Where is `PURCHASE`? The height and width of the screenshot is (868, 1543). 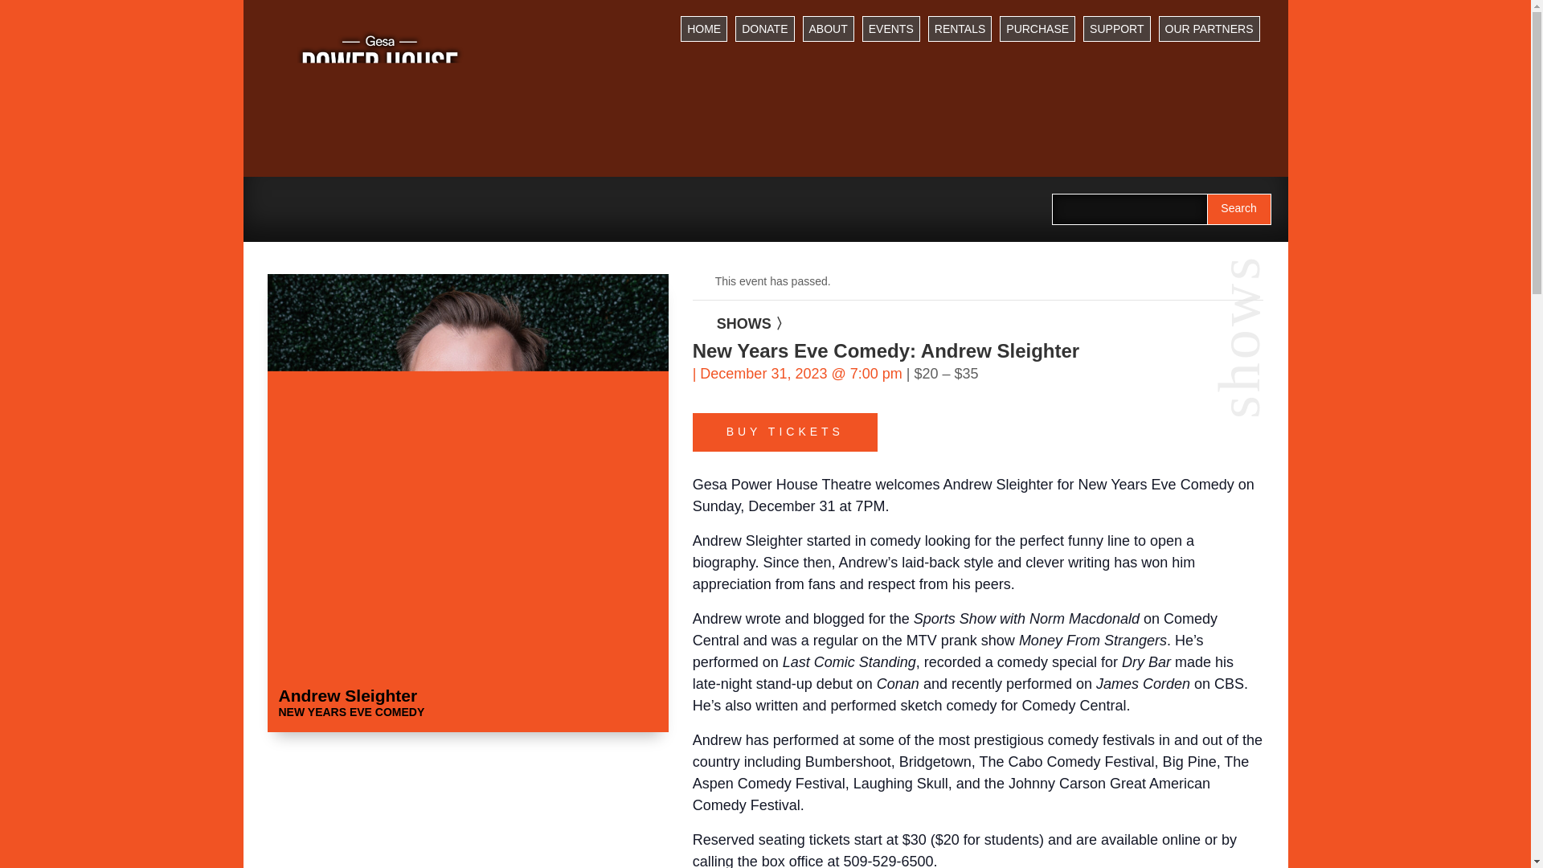
PURCHASE is located at coordinates (1038, 29).